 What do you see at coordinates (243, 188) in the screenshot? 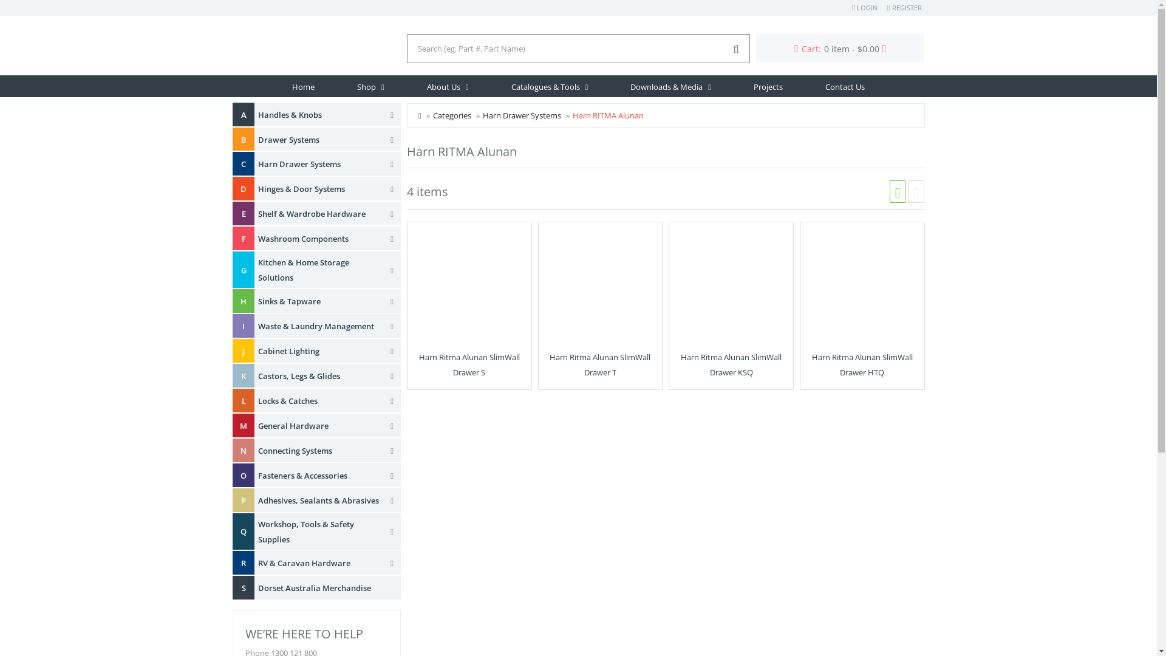
I see `D` at bounding box center [243, 188].